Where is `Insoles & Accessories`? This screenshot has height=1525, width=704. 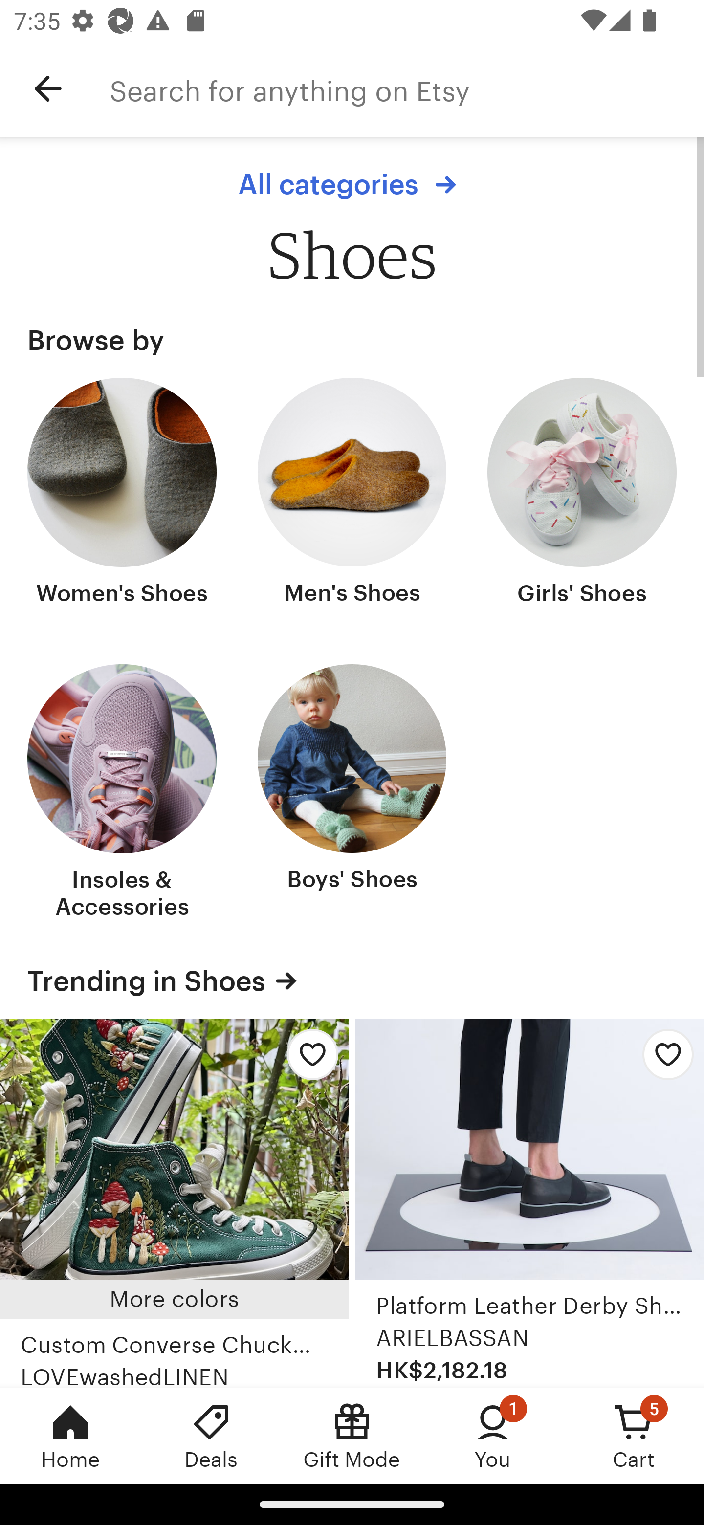
Insoles & Accessories is located at coordinates (122, 794).